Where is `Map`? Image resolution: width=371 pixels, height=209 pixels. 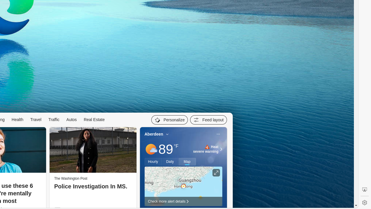 Map is located at coordinates (187, 162).